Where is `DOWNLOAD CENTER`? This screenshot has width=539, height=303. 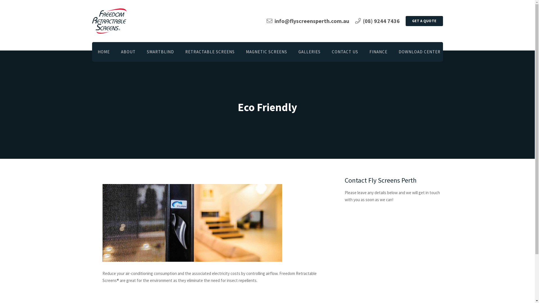
DOWNLOAD CENTER is located at coordinates (419, 52).